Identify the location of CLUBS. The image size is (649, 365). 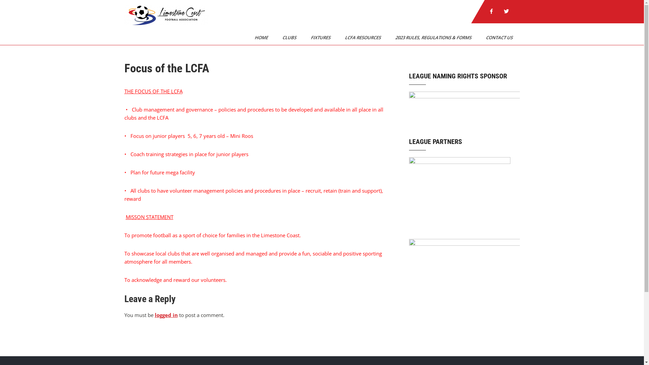
(287, 38).